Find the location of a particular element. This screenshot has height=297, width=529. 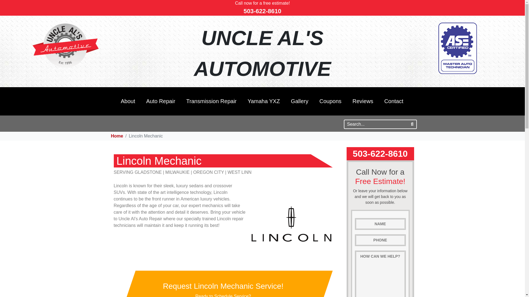

Yamaha YXZ is located at coordinates (264, 101).